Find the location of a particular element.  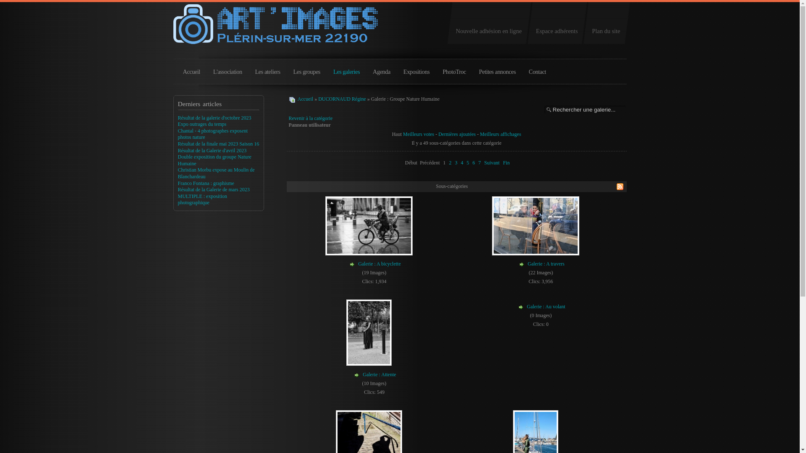

Agenda is located at coordinates (382, 74).